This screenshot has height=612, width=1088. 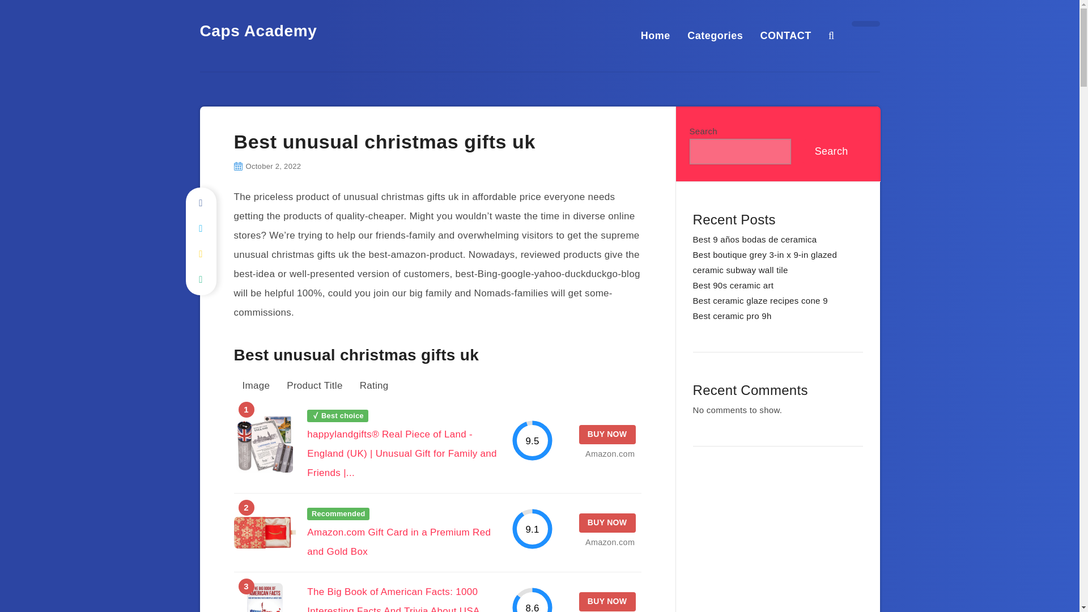 What do you see at coordinates (786, 35) in the screenshot?
I see `CONTACT` at bounding box center [786, 35].